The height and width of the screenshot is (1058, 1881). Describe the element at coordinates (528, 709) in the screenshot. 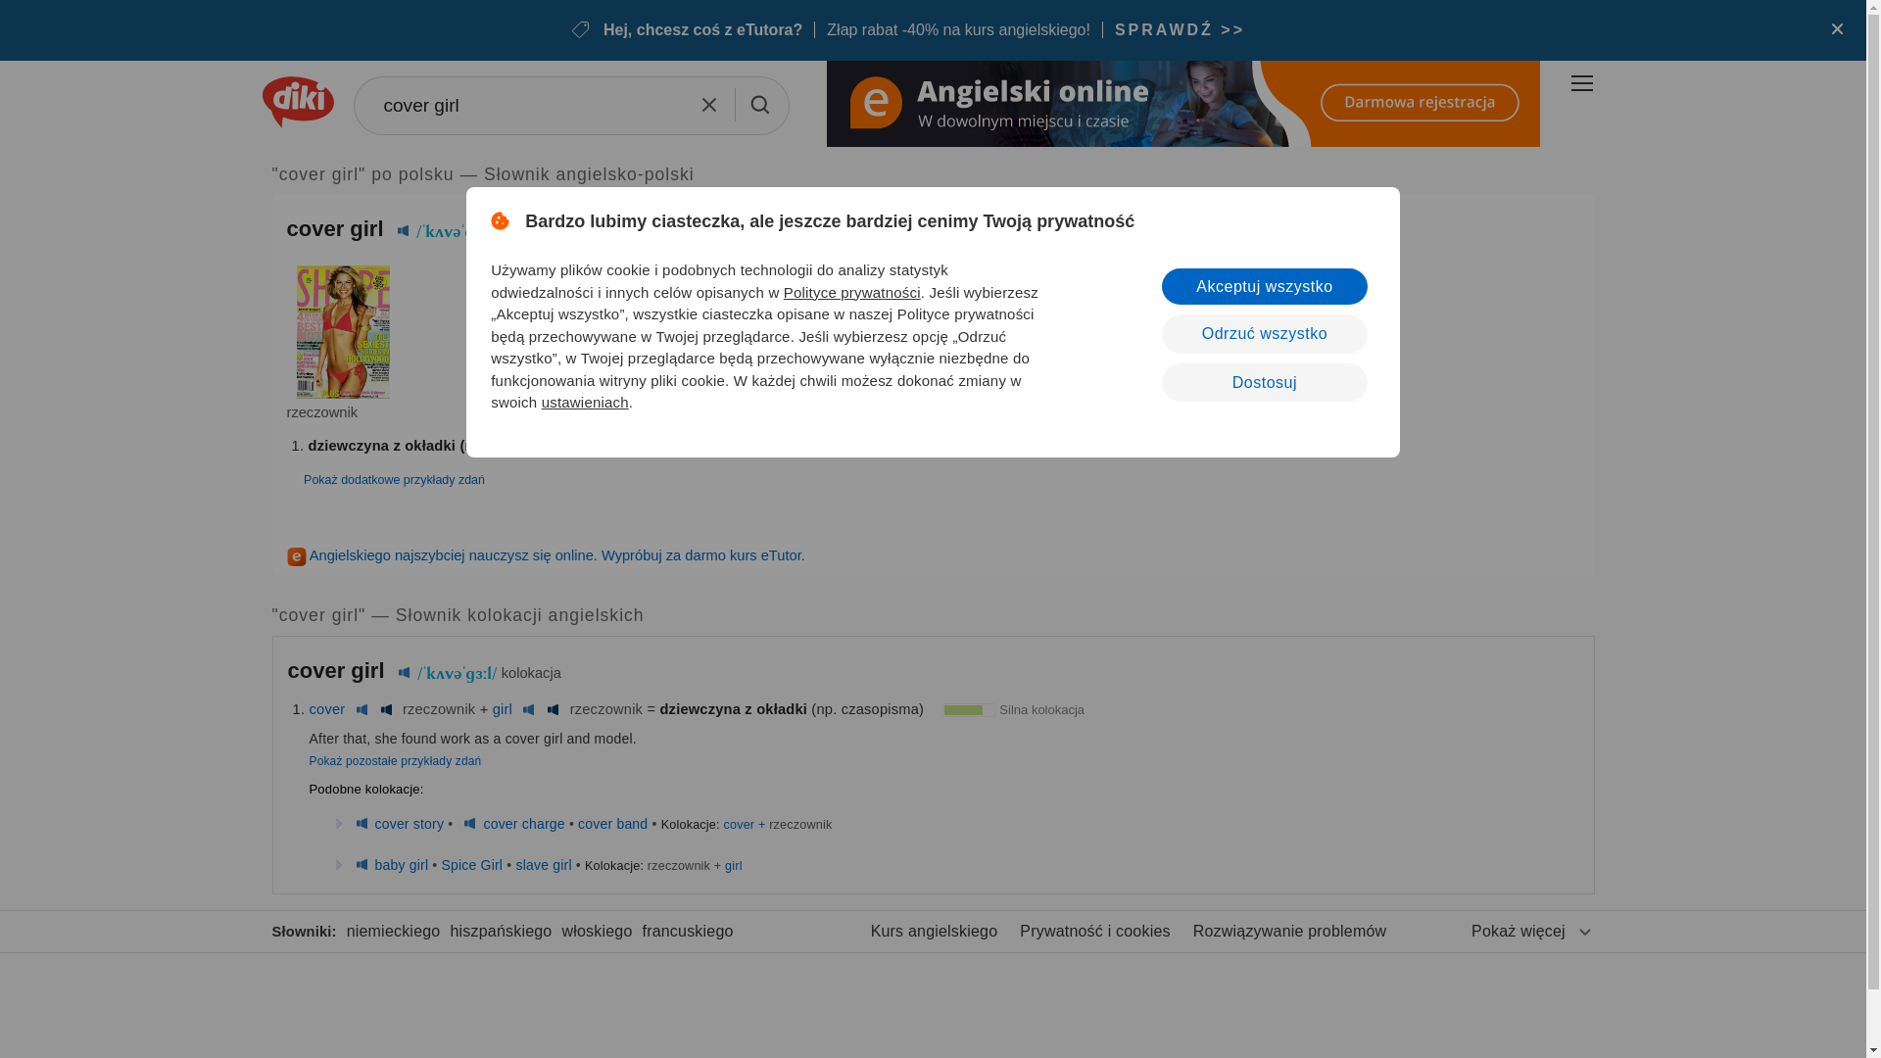

I see `British English` at that location.